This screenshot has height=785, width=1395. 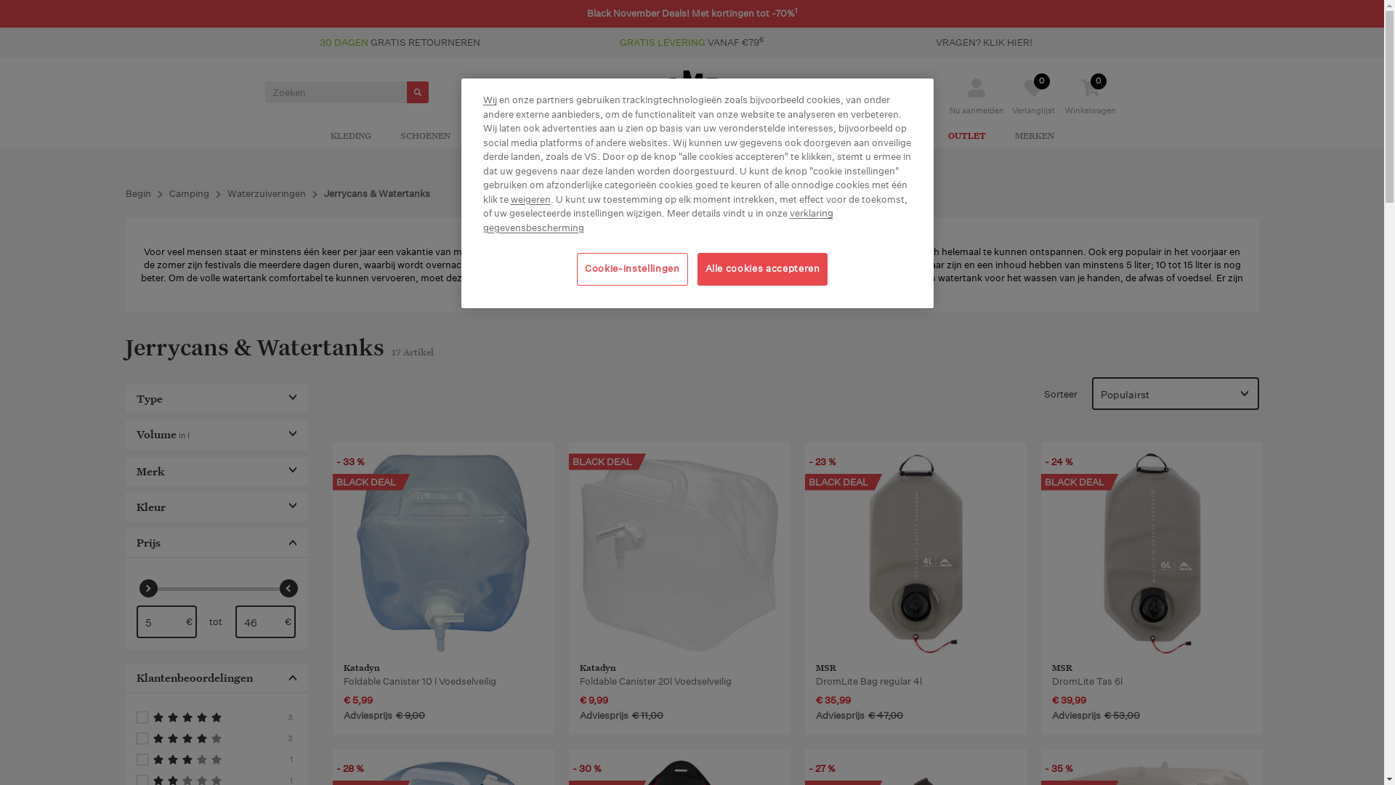 What do you see at coordinates (966, 137) in the screenshot?
I see `OUTLET` at bounding box center [966, 137].